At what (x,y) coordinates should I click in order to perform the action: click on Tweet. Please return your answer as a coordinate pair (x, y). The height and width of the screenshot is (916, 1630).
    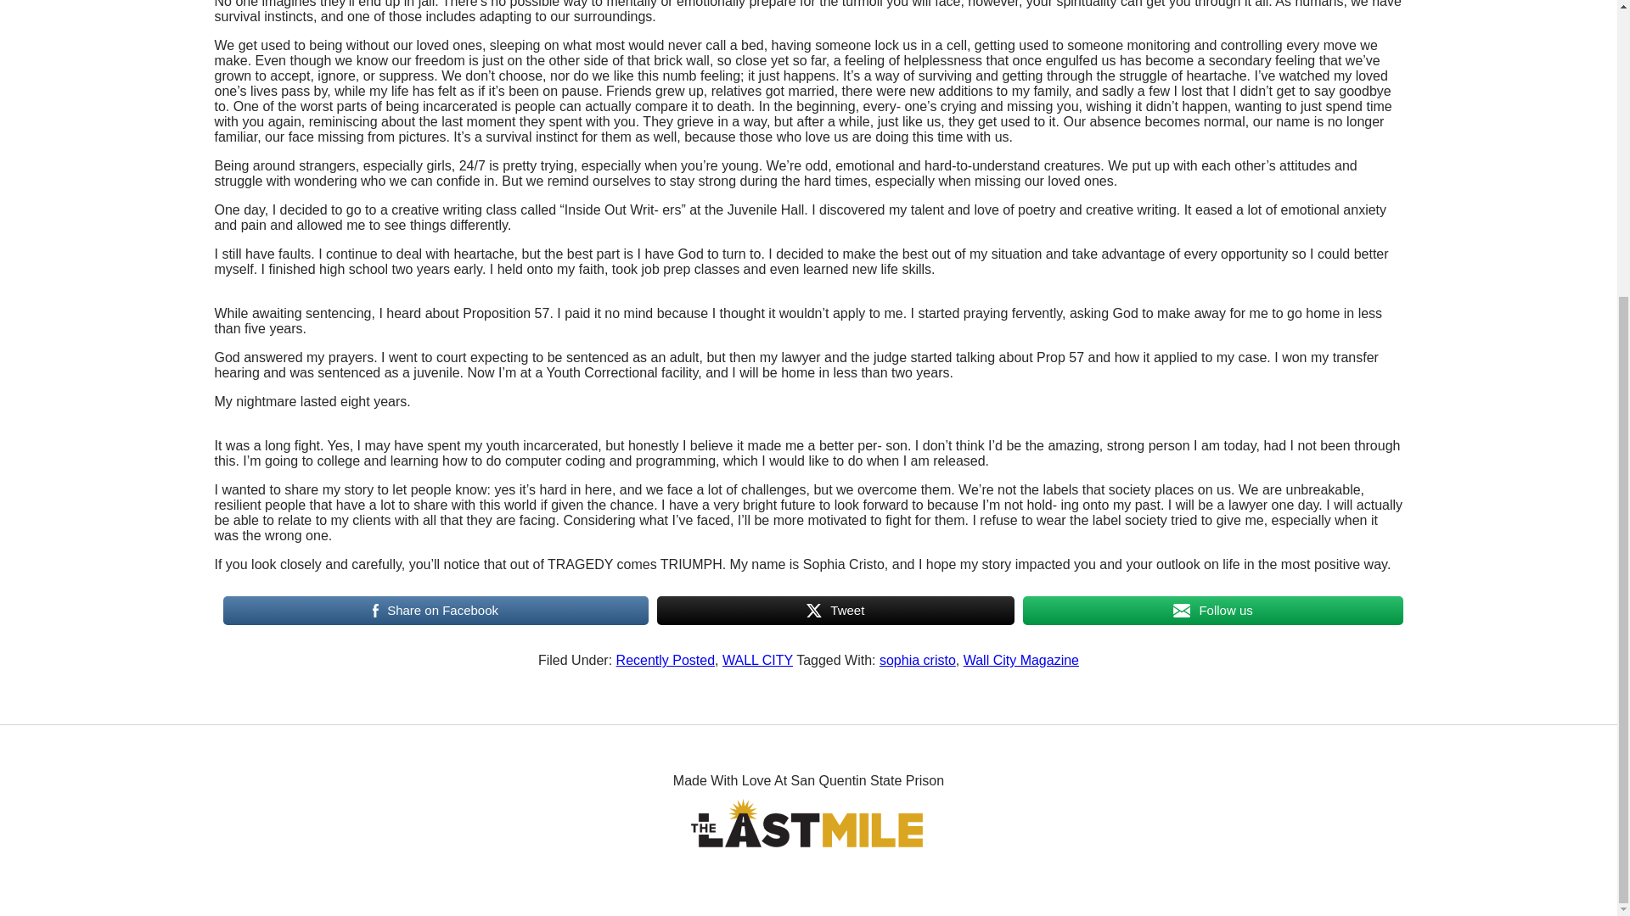
    Looking at the image, I should click on (835, 610).